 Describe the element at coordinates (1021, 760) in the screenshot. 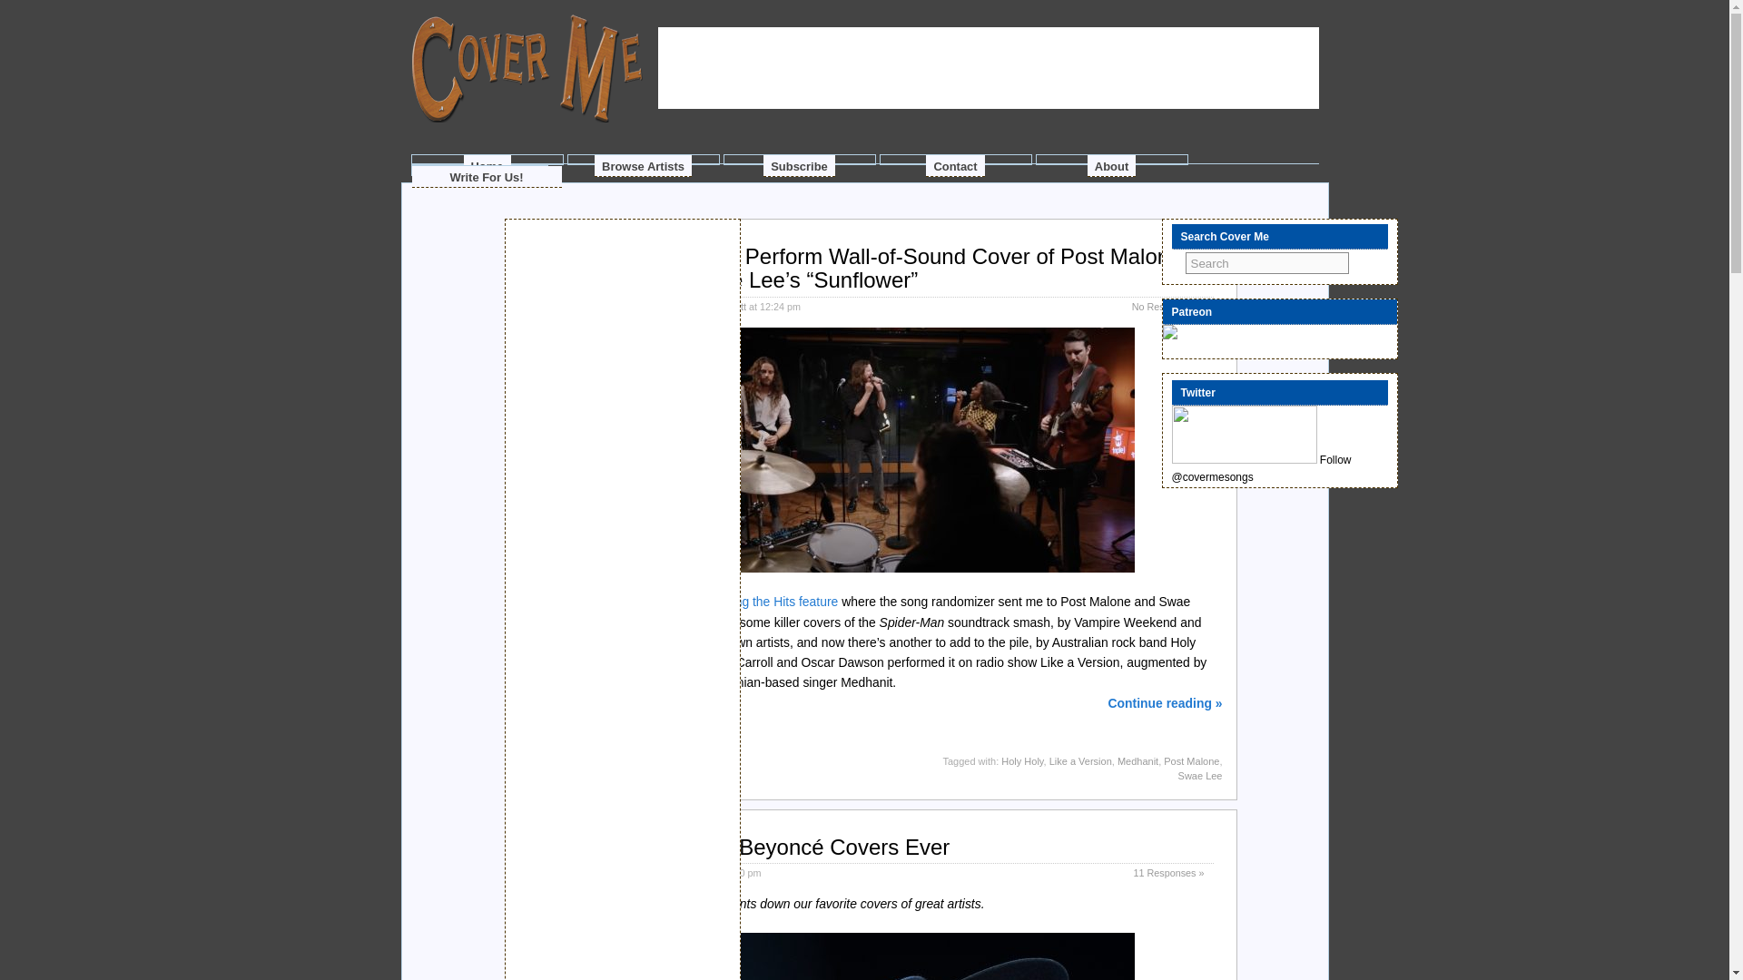

I see `Holy Holy` at that location.